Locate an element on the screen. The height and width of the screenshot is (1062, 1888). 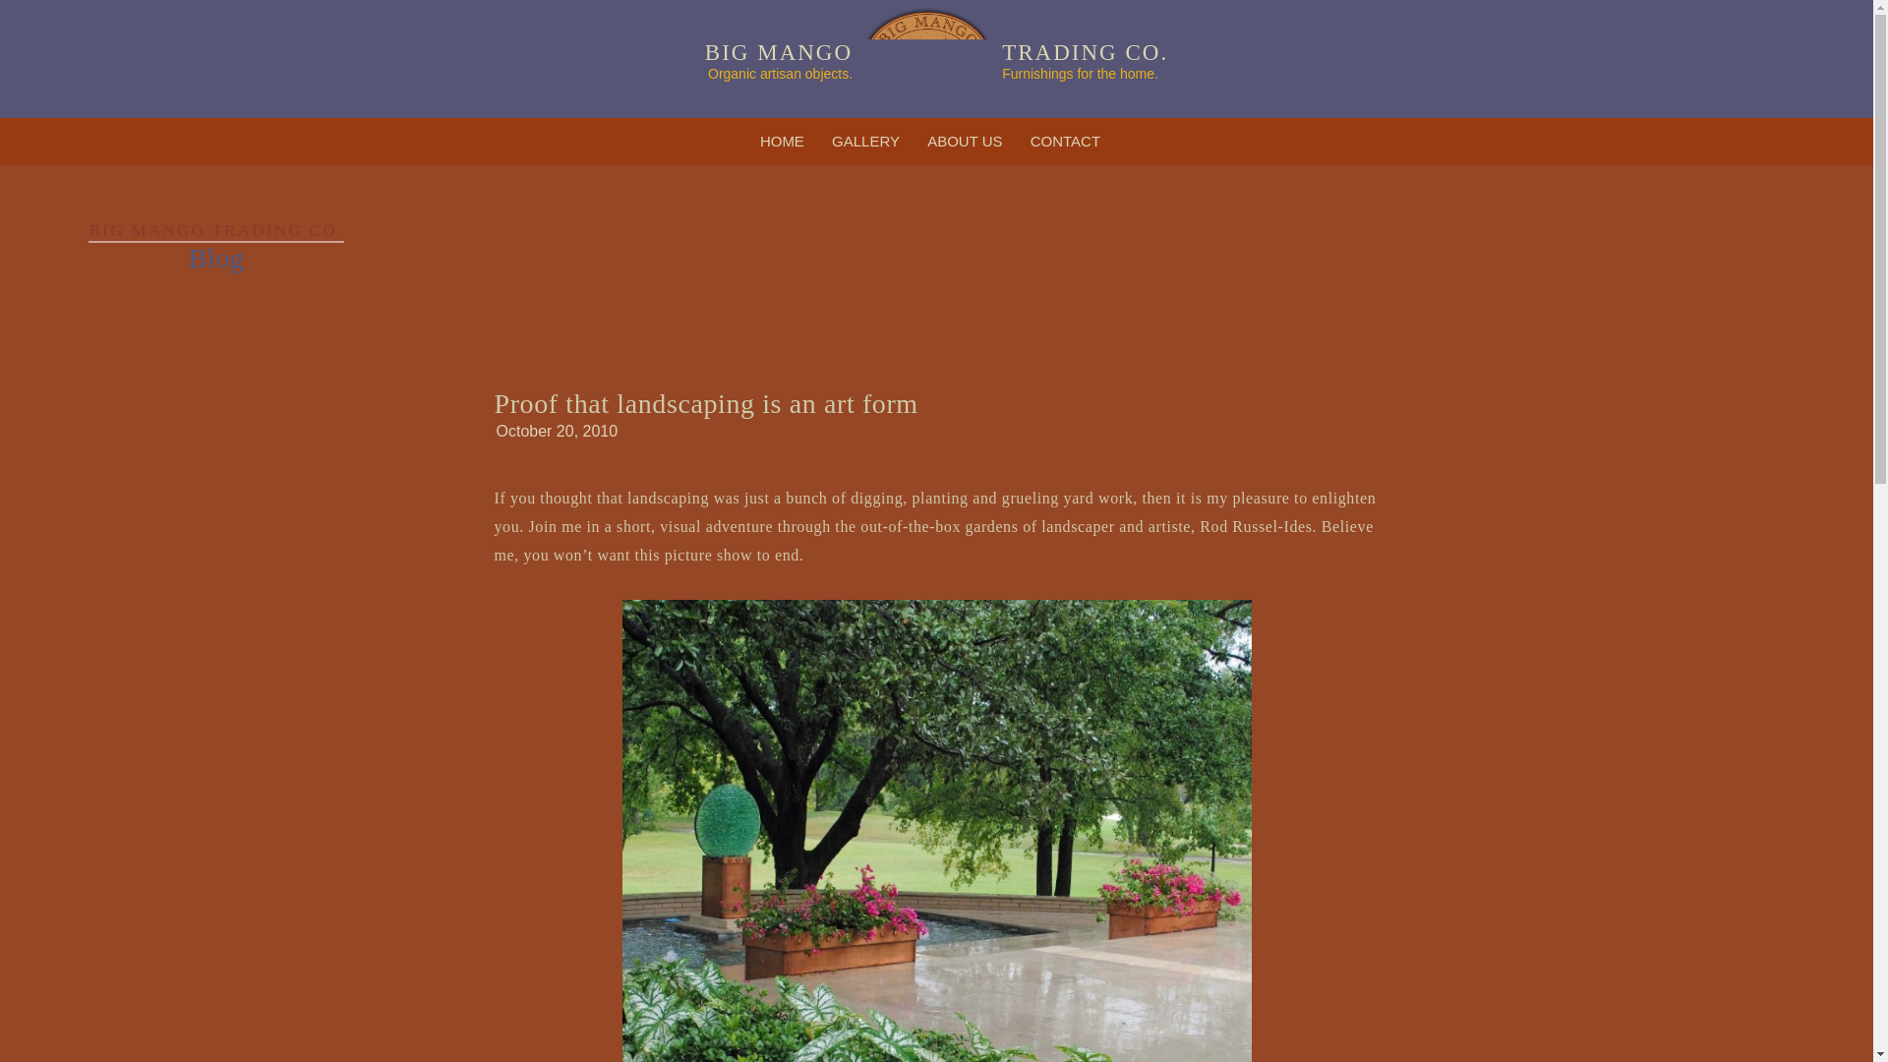
ABOUT US is located at coordinates (965, 142).